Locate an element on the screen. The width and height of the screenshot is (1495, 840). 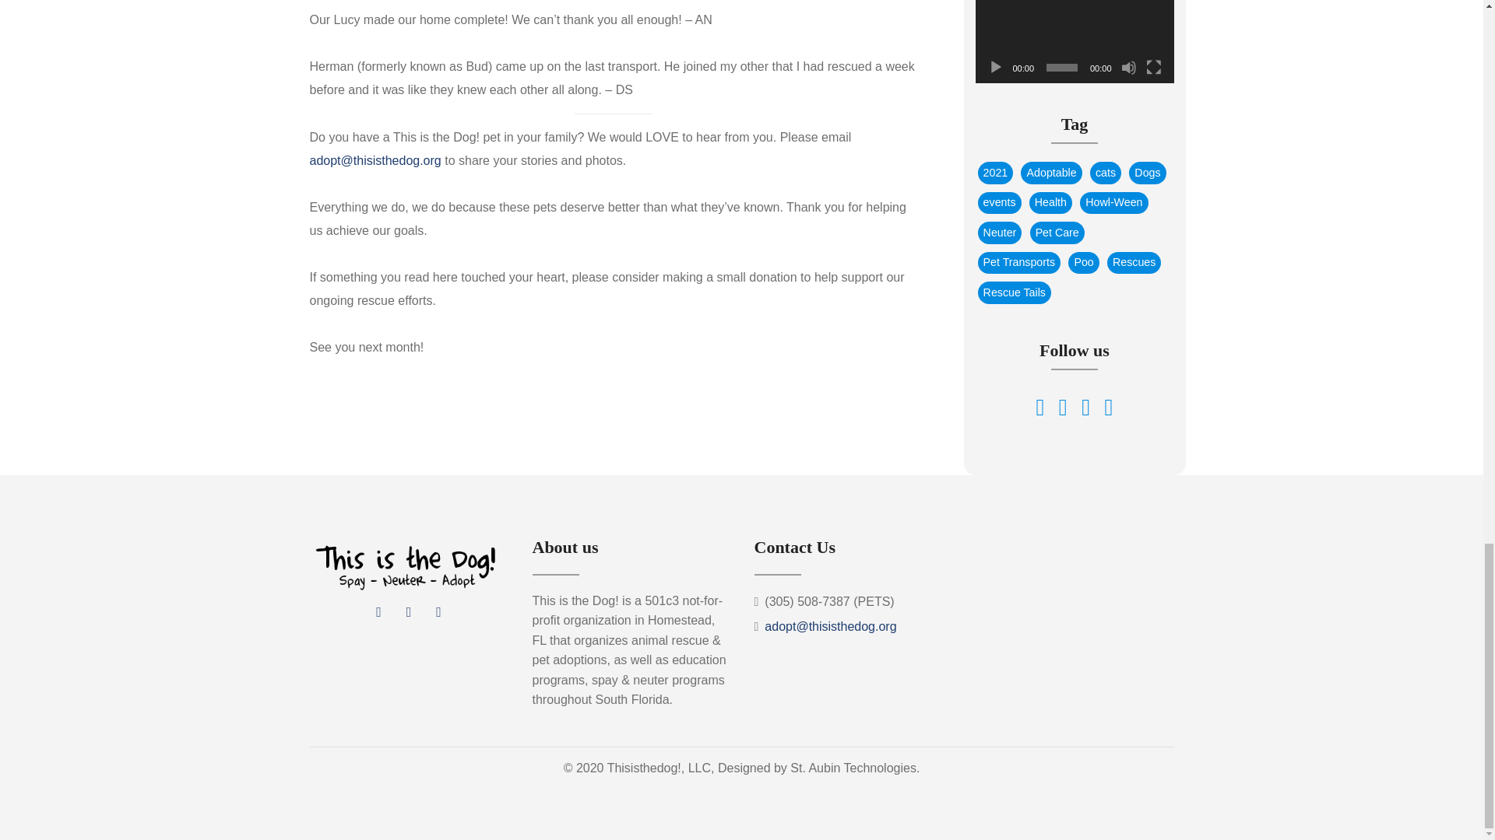
Youtube is located at coordinates (438, 611).